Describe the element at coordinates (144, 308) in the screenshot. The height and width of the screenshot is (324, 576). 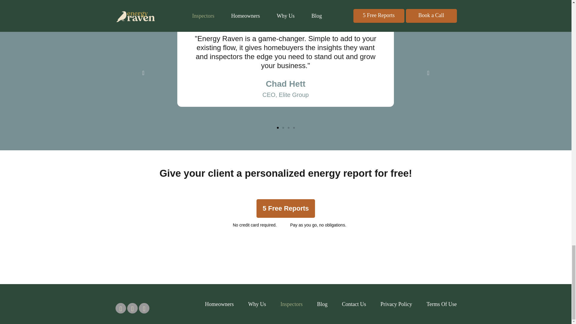
I see `linkedin` at that location.